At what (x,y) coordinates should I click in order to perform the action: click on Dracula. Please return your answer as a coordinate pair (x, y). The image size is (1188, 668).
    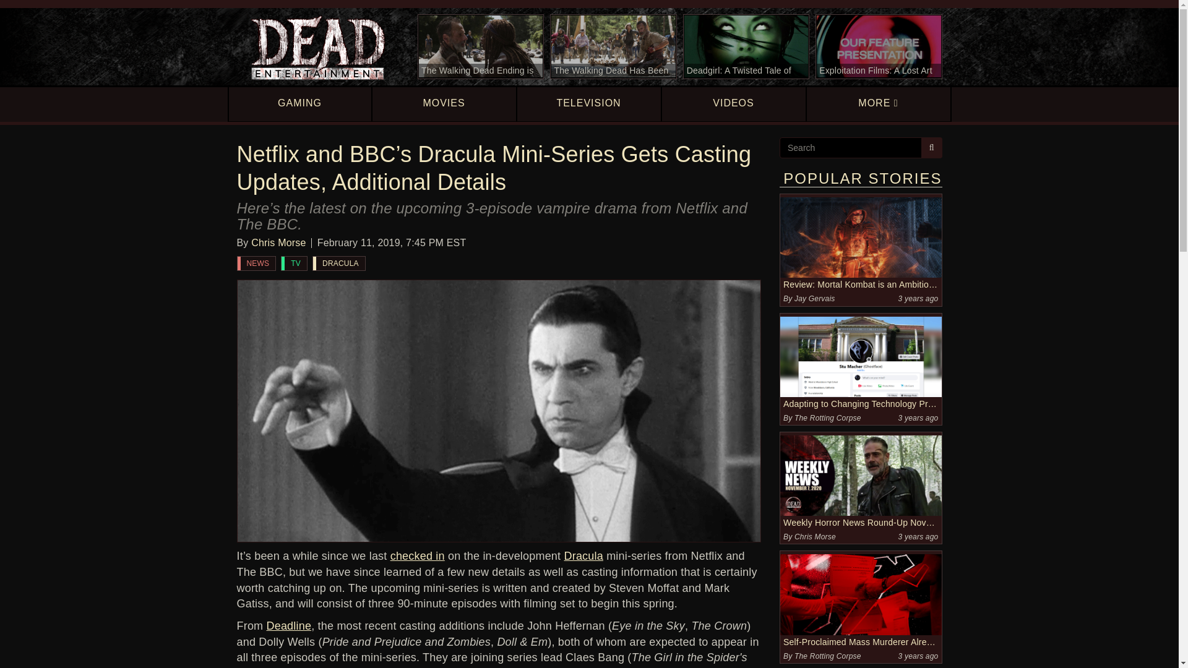
    Looking at the image, I should click on (584, 555).